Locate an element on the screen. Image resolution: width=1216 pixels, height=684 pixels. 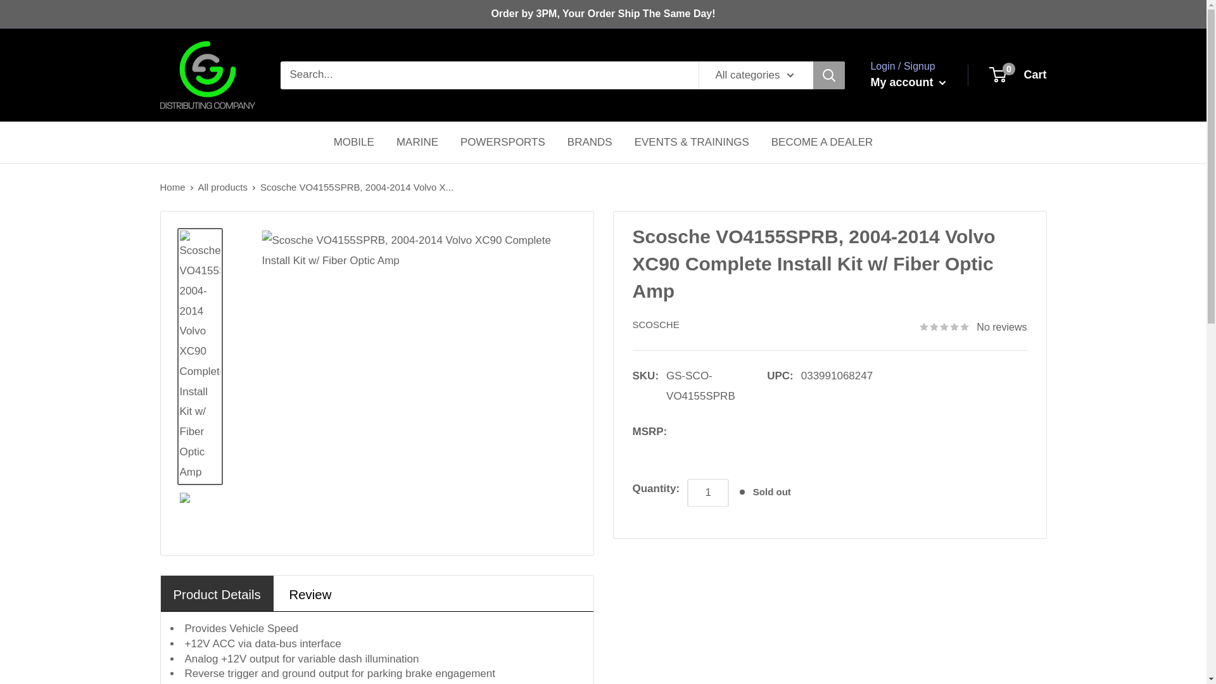
Home is located at coordinates (172, 187).